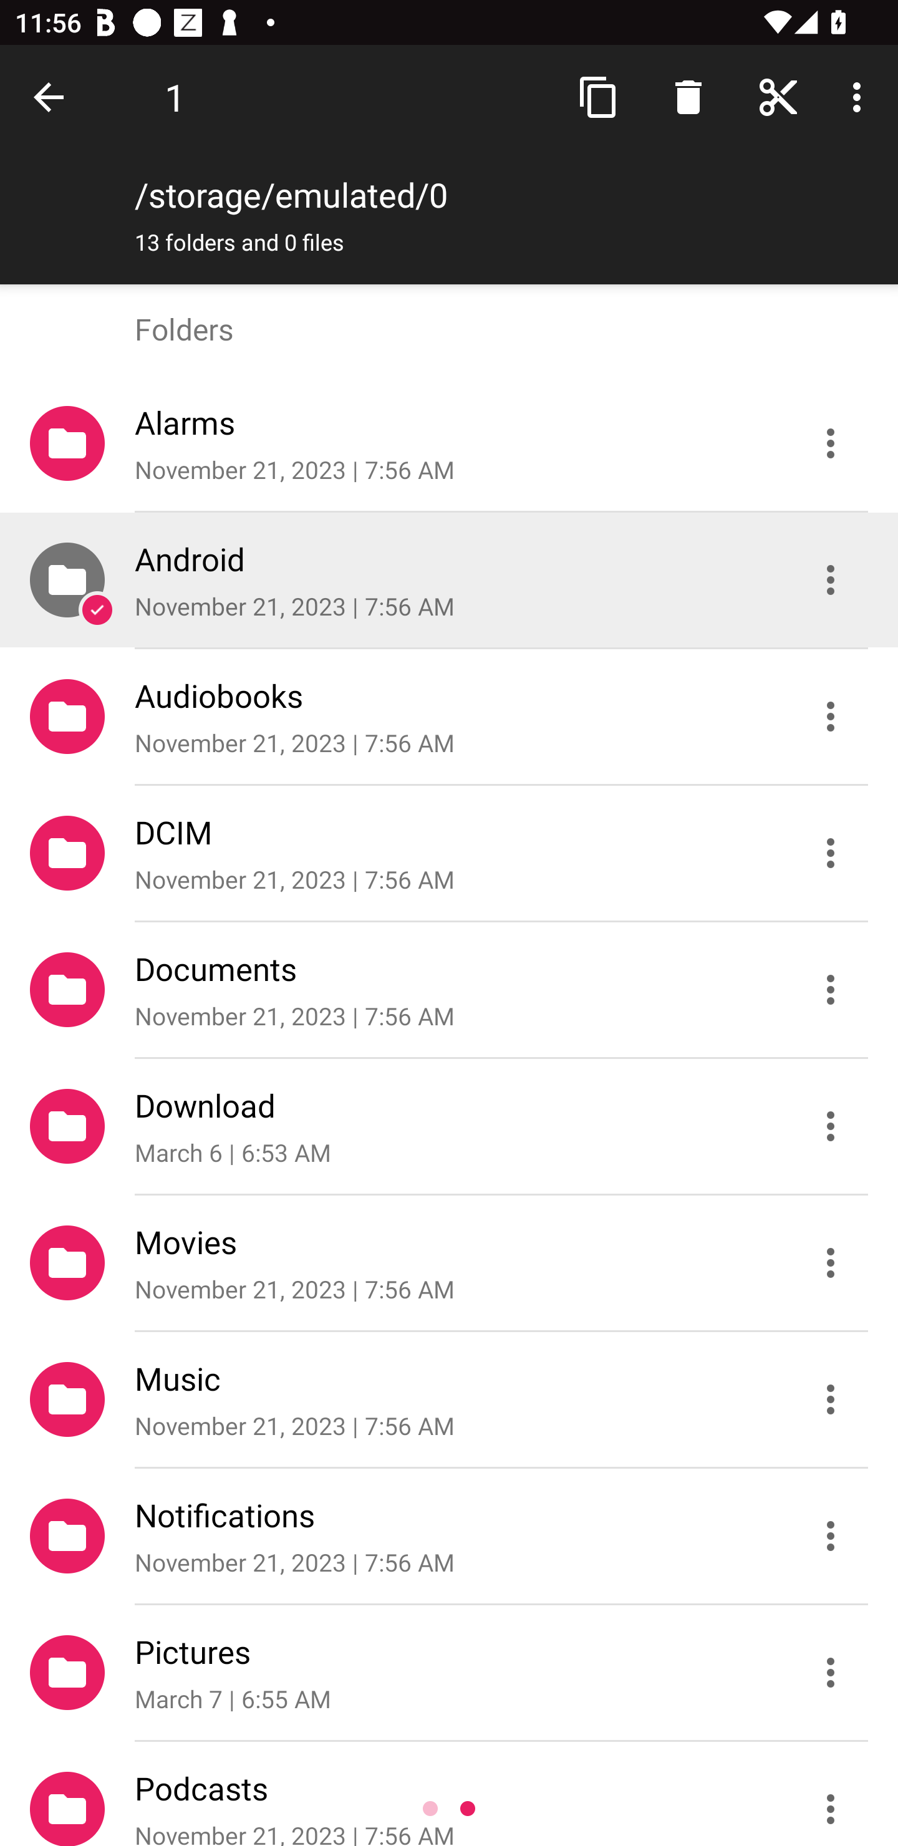  Describe the element at coordinates (449, 1537) in the screenshot. I see `Notifications November 21, 2023 | 7:56 AM` at that location.